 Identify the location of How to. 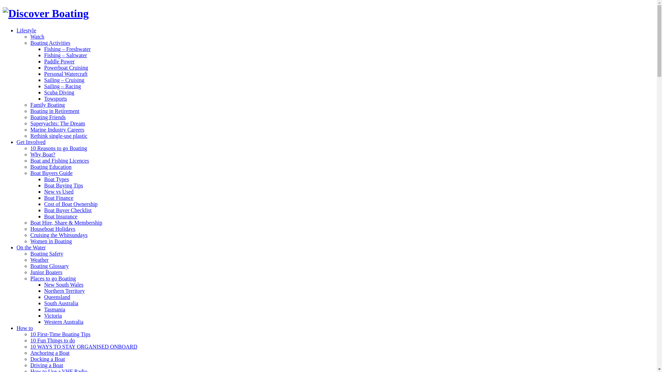
(25, 328).